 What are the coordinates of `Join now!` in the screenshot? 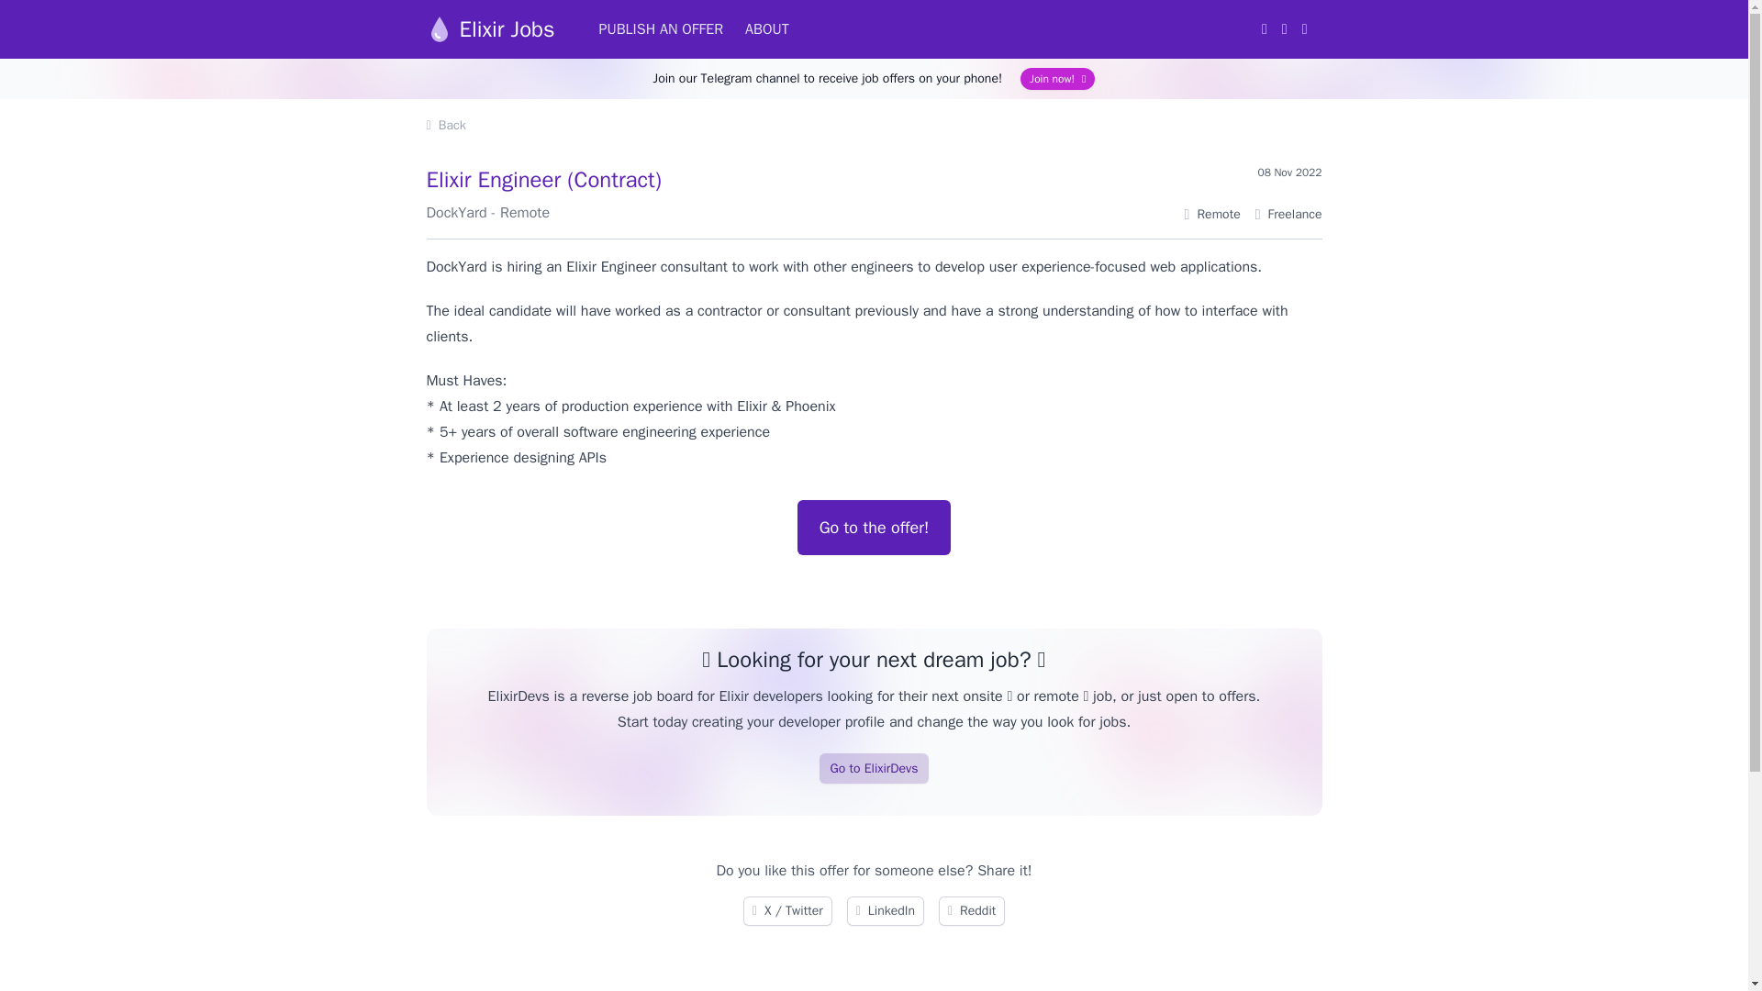 It's located at (1057, 79).